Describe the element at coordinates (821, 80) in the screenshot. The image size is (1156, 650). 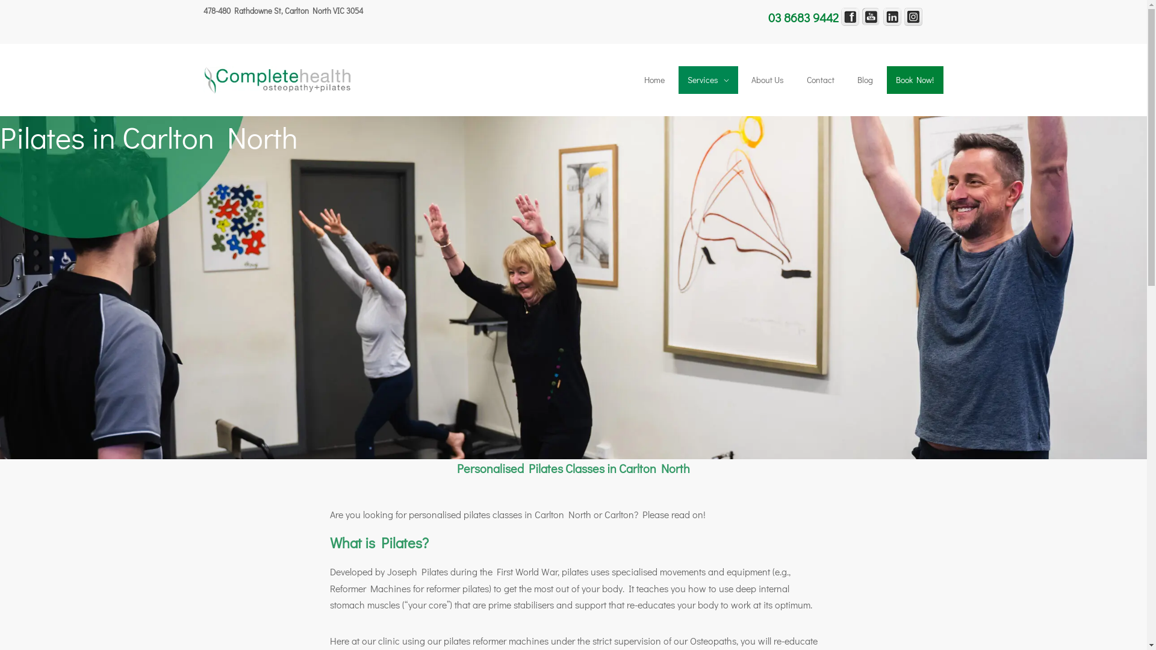
I see `Contact` at that location.